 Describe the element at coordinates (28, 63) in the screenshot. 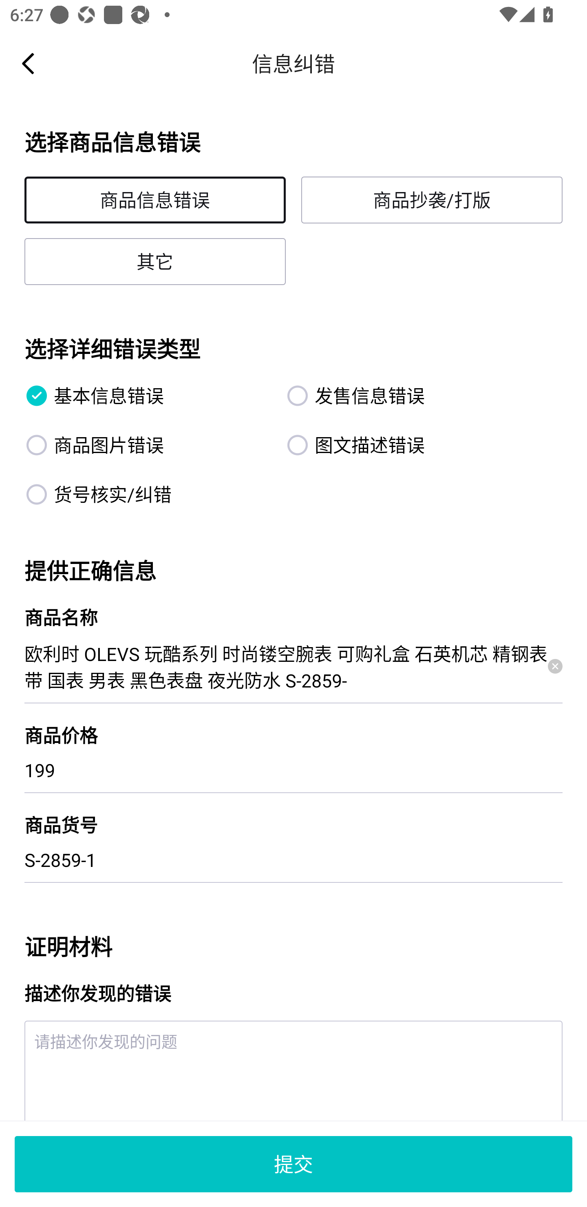

I see `Navigate up` at that location.